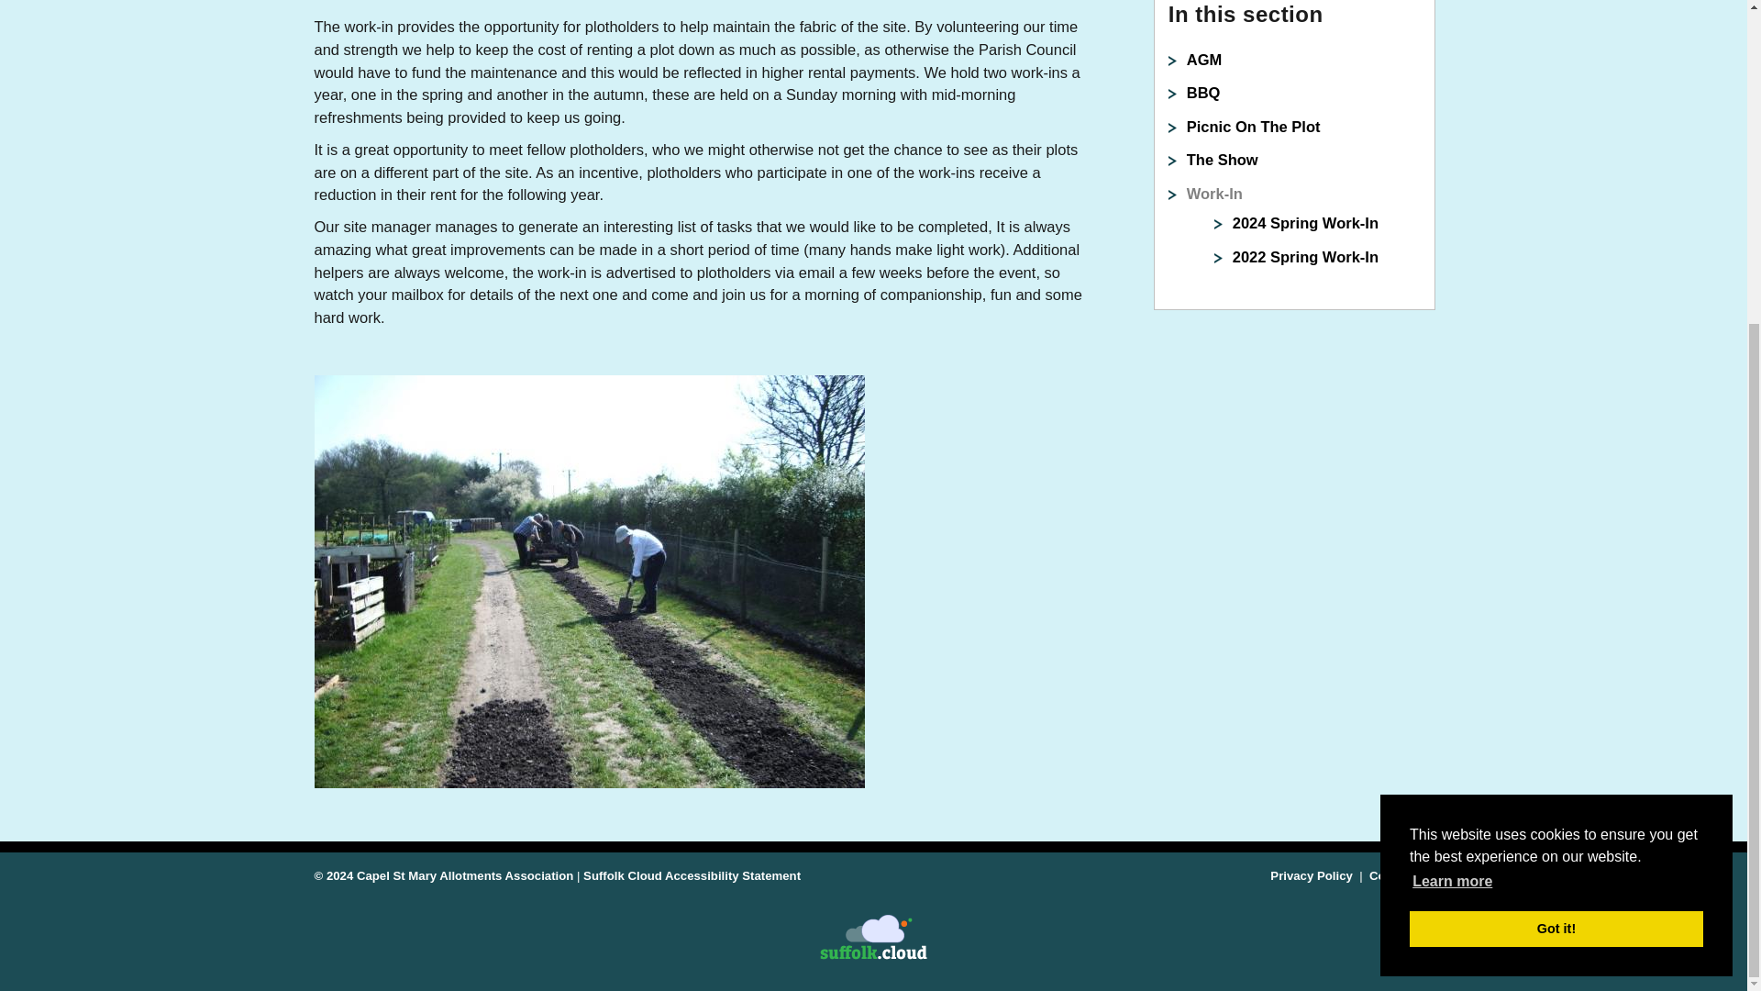 The width and height of the screenshot is (1761, 991). Describe the element at coordinates (1223, 160) in the screenshot. I see `The Show` at that location.